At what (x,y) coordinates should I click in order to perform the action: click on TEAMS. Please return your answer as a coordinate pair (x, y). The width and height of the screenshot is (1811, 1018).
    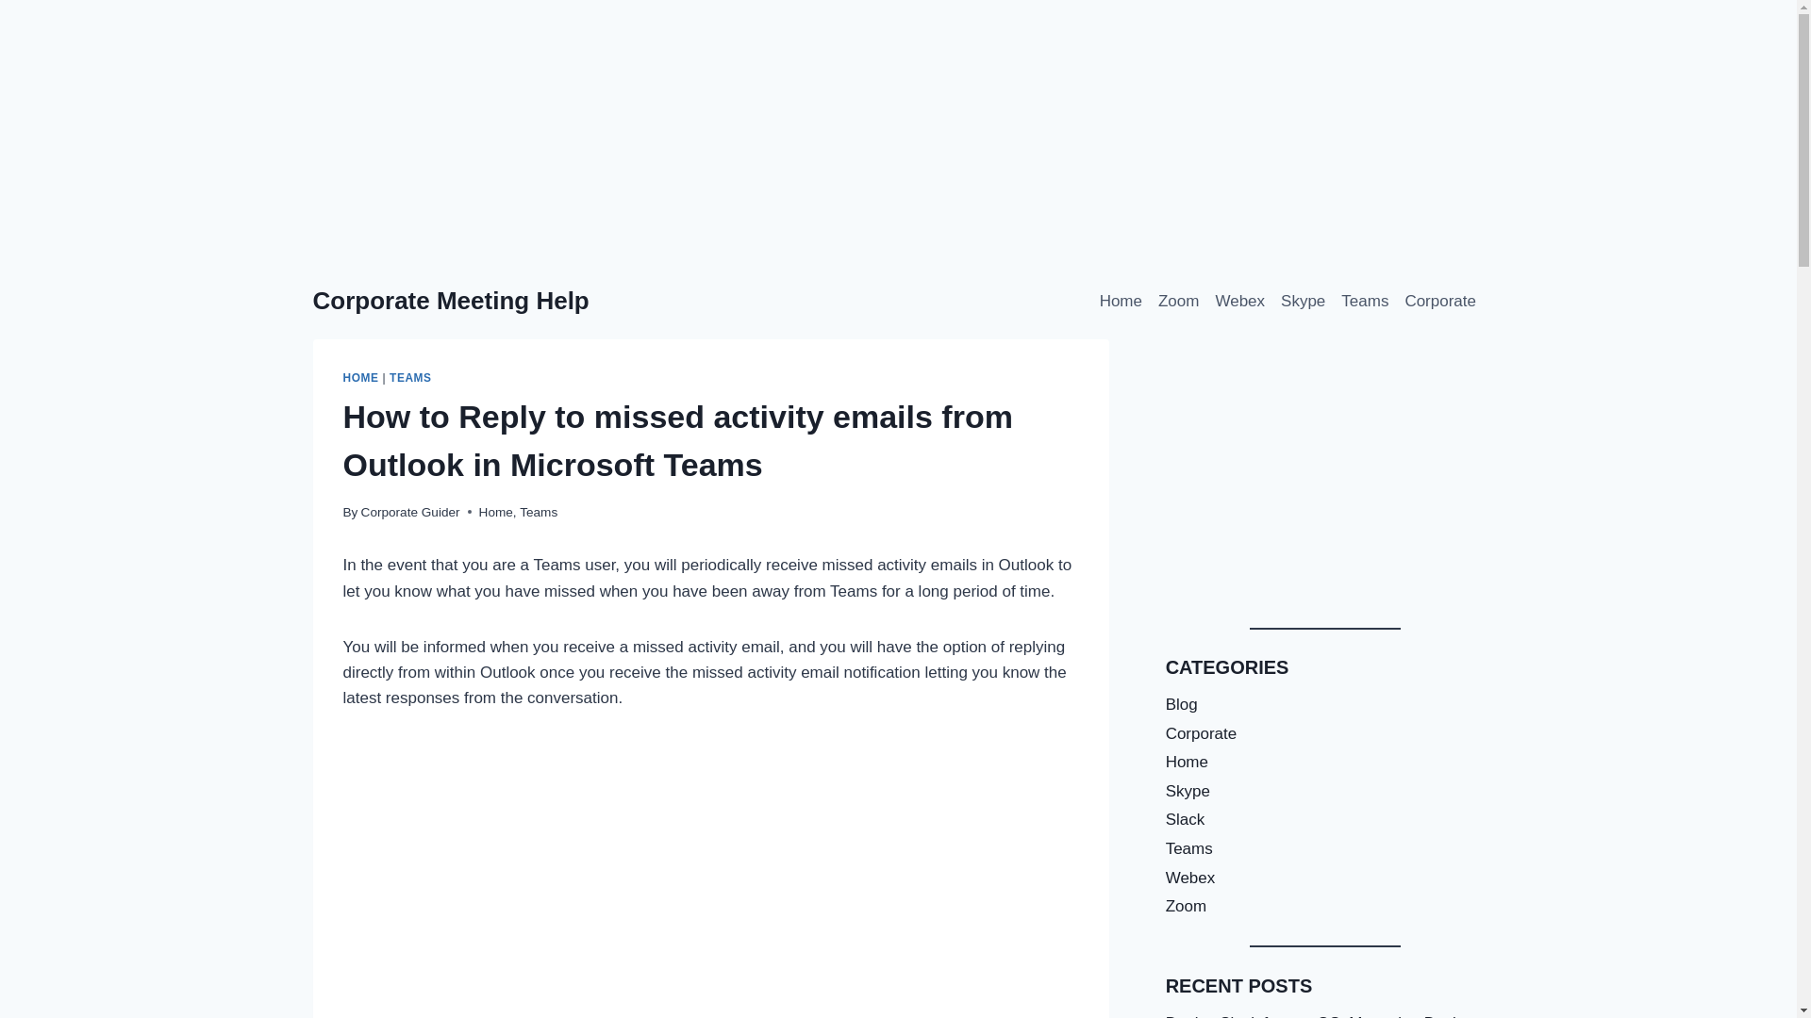
    Looking at the image, I should click on (410, 378).